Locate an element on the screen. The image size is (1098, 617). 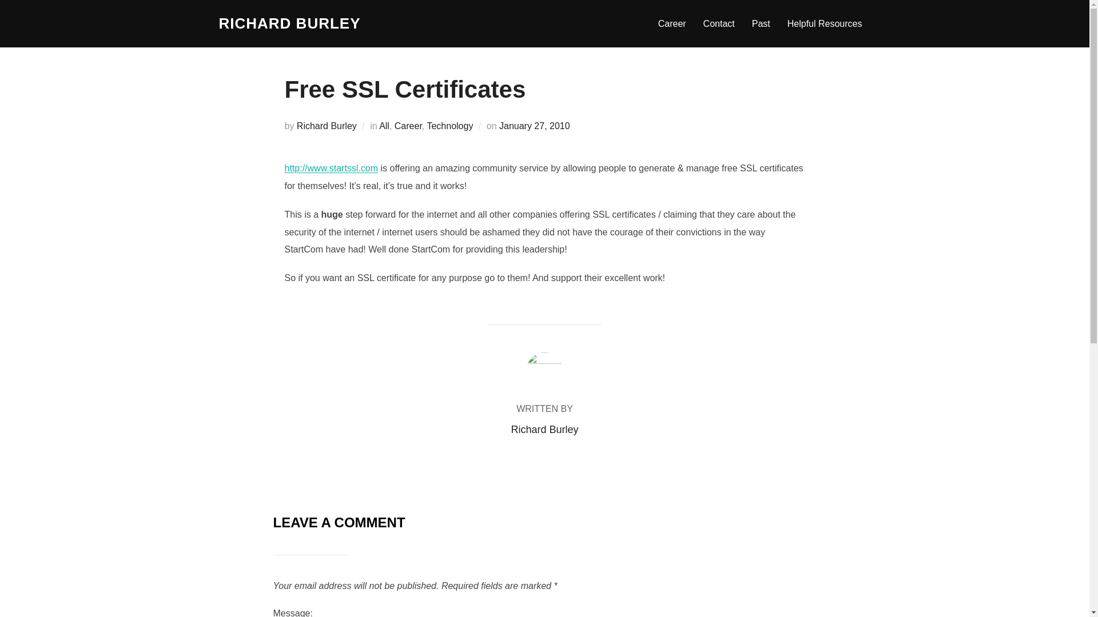
All is located at coordinates (384, 126).